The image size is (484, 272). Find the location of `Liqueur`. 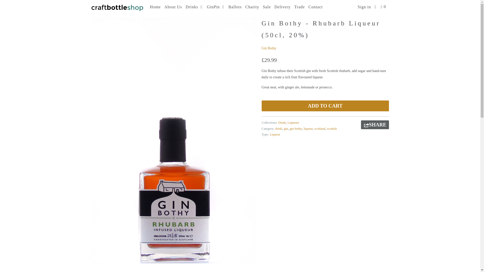

Liqueur is located at coordinates (275, 134).